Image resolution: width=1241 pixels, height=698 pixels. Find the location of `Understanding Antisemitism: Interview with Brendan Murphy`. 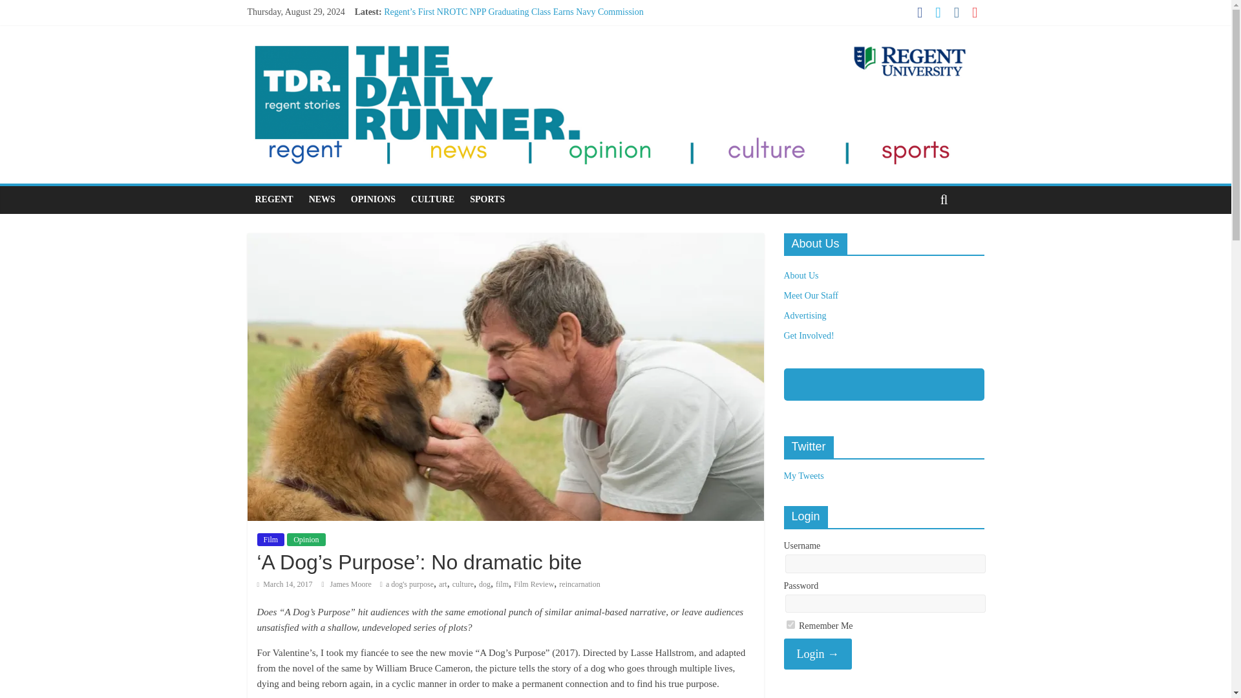

Understanding Antisemitism: Interview with Brendan Murphy is located at coordinates (496, 54).